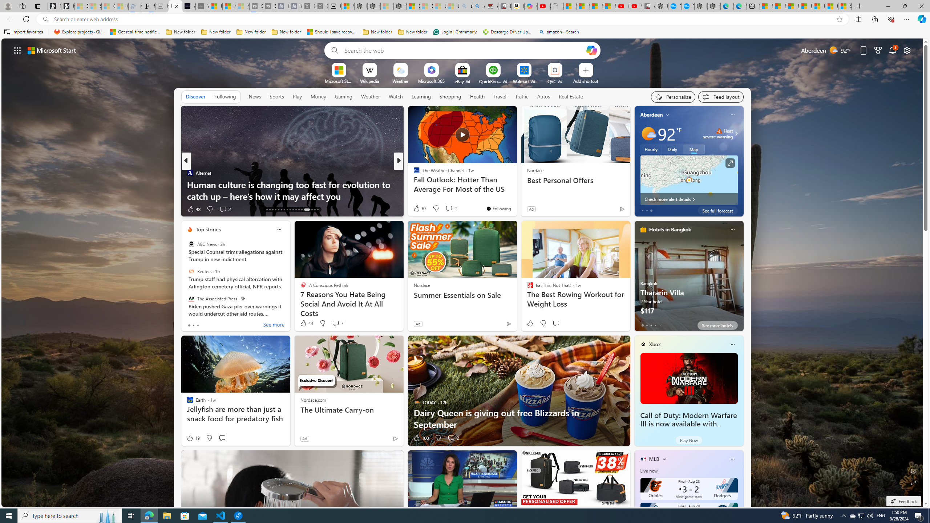 This screenshot has height=523, width=930. I want to click on AutomationID: tab-43, so click(318, 210).